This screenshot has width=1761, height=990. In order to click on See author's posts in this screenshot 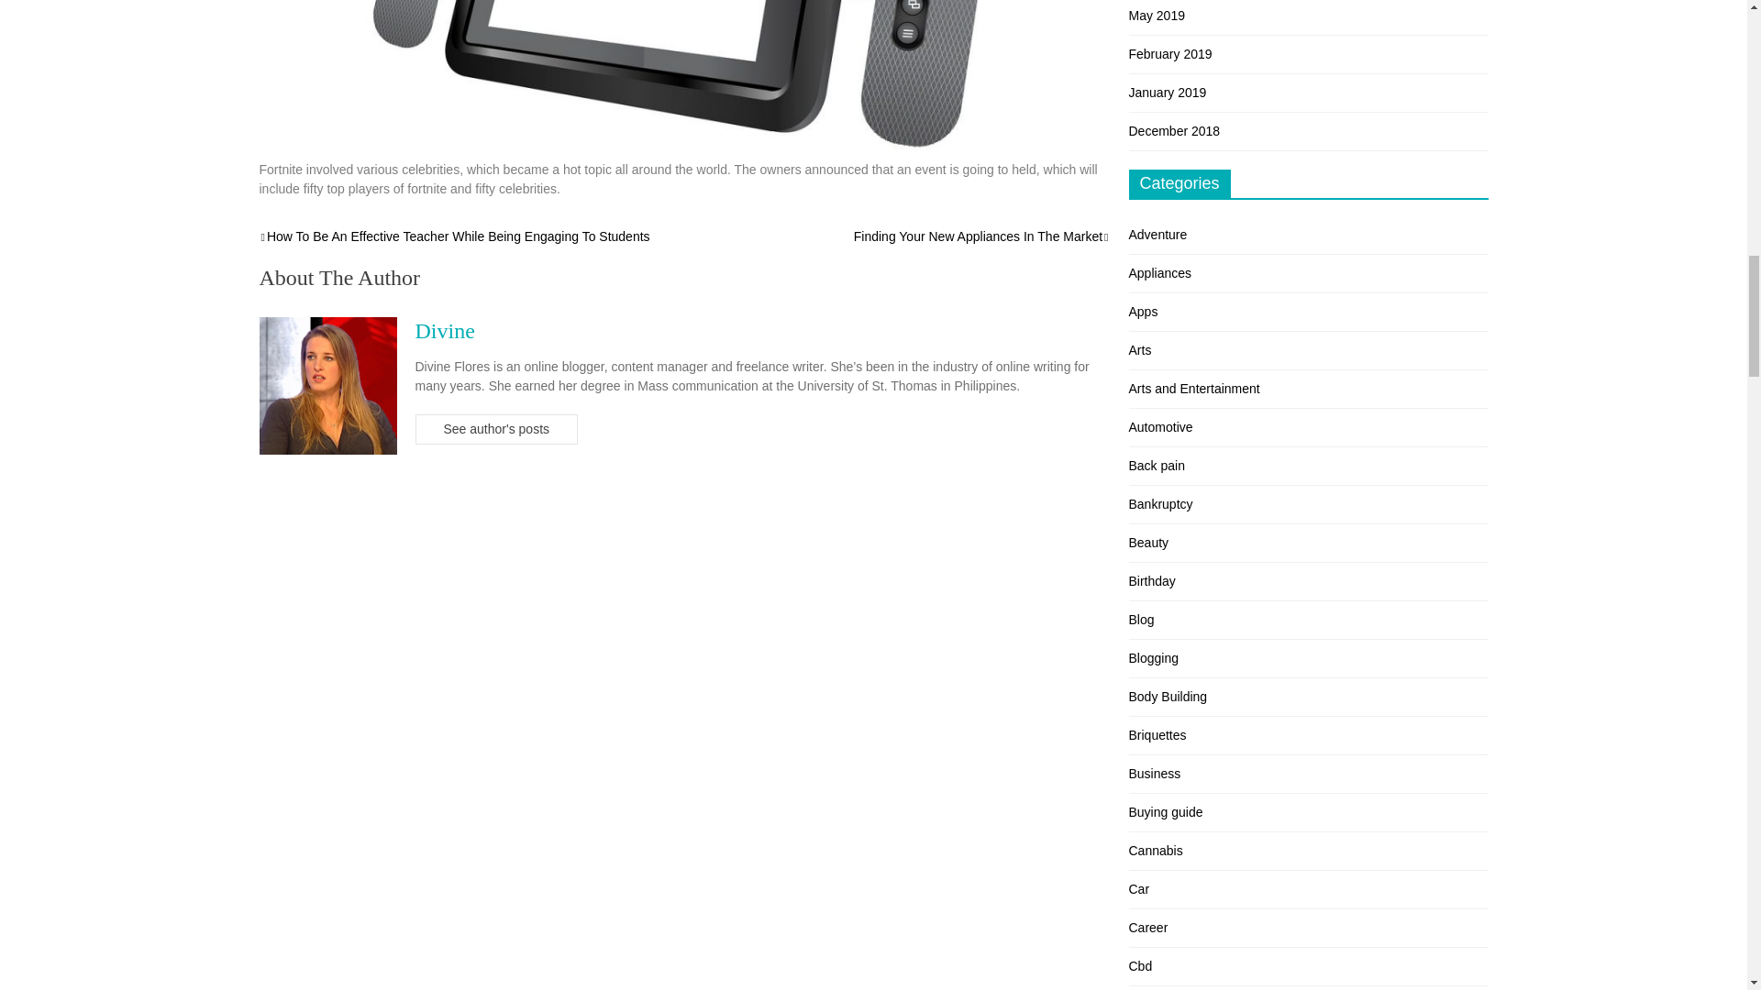, I will do `click(495, 429)`.